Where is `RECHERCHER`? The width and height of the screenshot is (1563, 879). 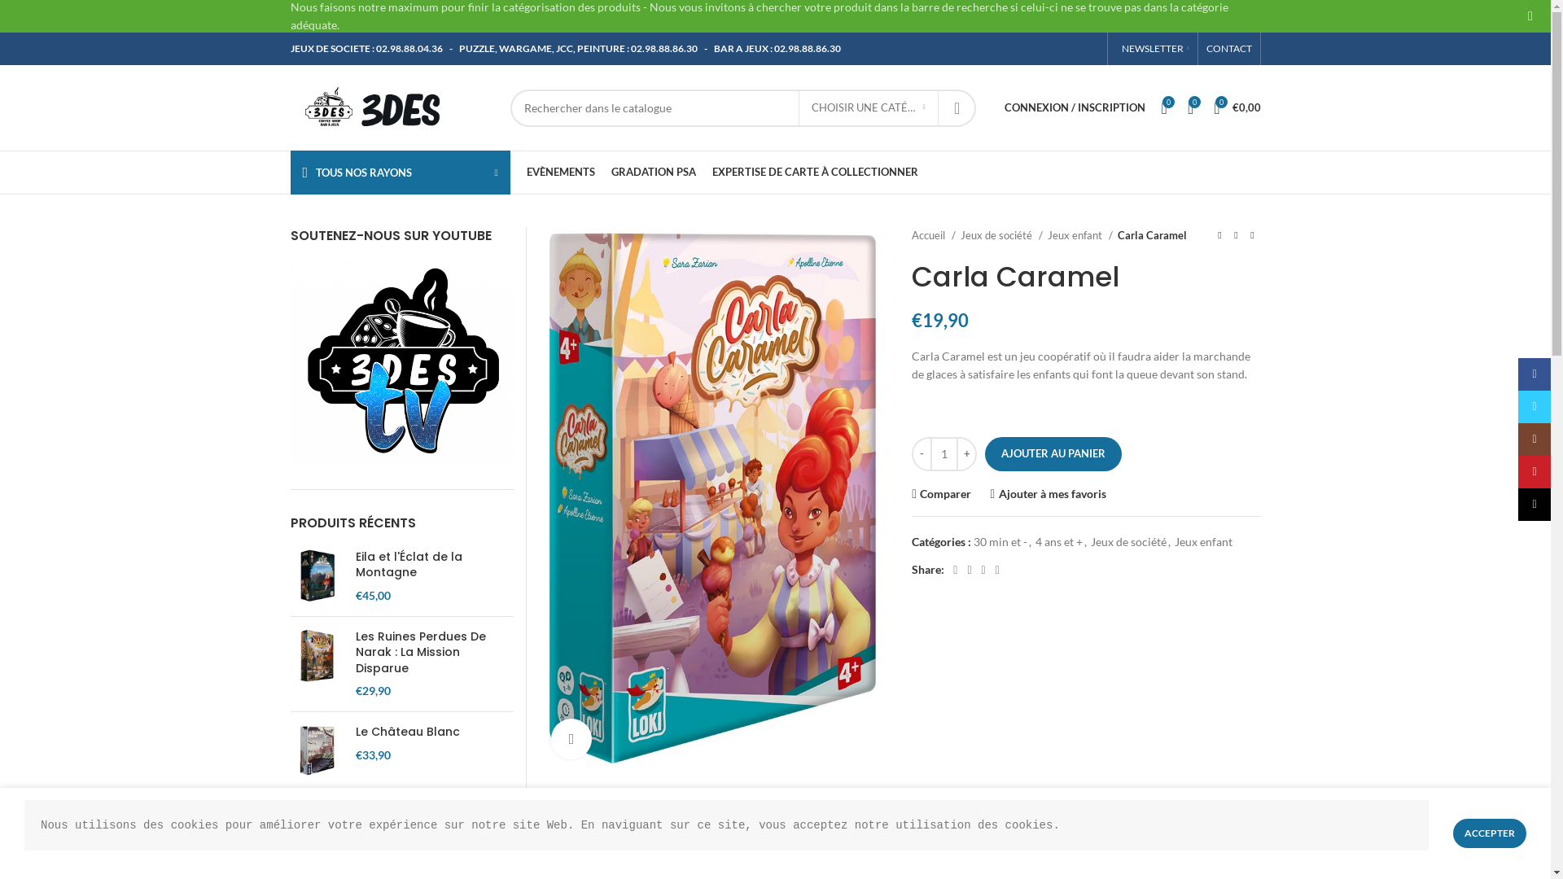
RECHERCHER is located at coordinates (957, 107).